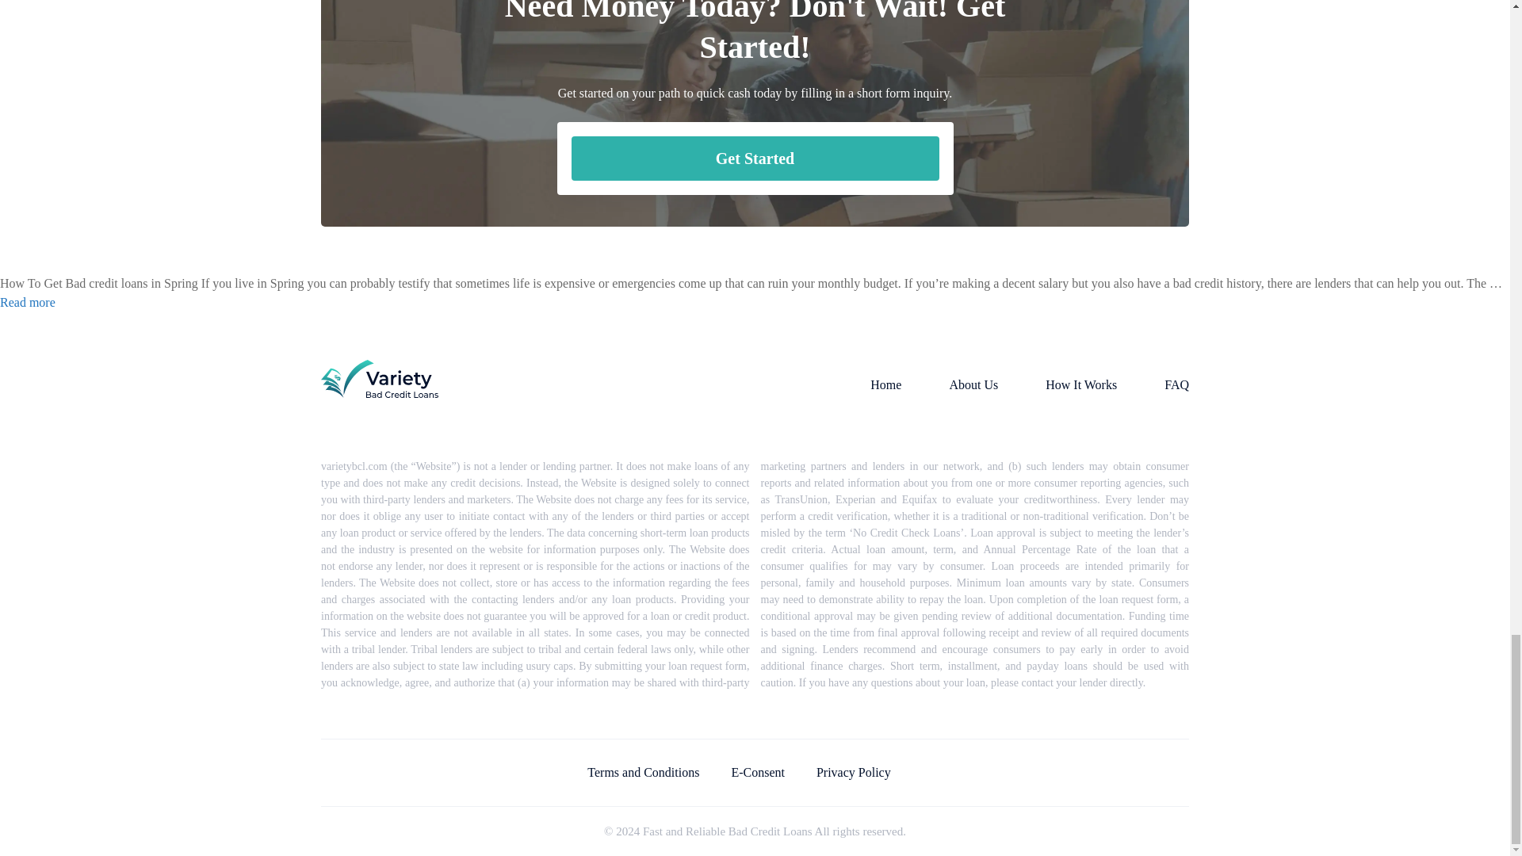  Describe the element at coordinates (643, 772) in the screenshot. I see `Terms and Conditions` at that location.